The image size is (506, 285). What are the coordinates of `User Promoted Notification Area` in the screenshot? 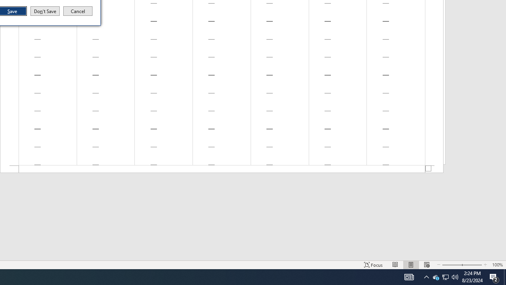 It's located at (45, 11).